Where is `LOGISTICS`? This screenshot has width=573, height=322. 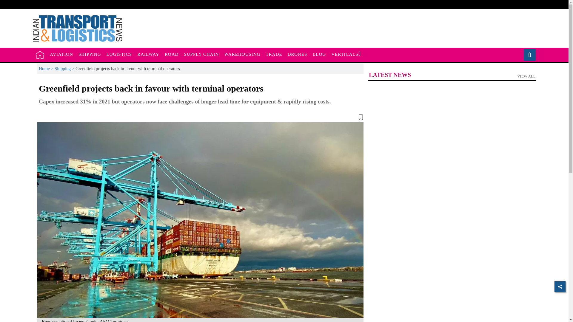
LOGISTICS is located at coordinates (148, 54).